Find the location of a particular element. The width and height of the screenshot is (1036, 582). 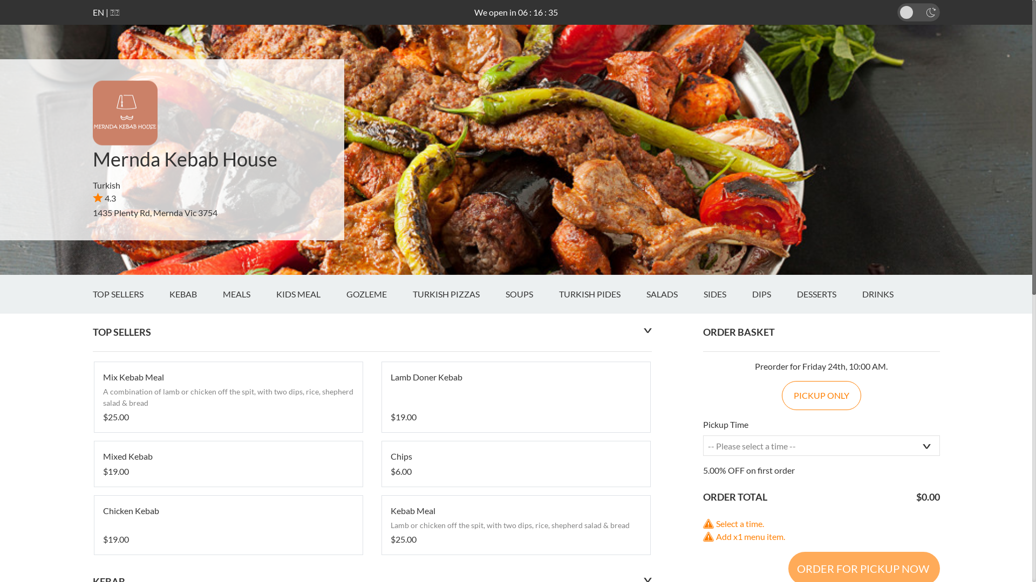

EN is located at coordinates (98, 12).